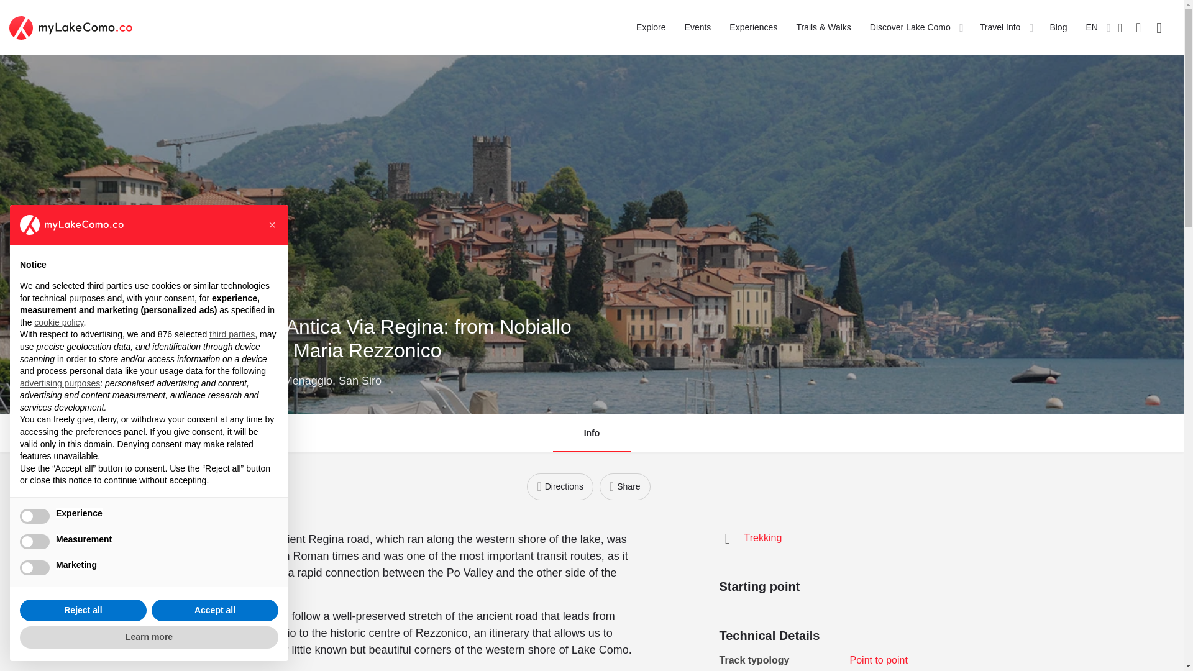 The width and height of the screenshot is (1193, 671). Describe the element at coordinates (1058, 27) in the screenshot. I see `Blog` at that location.